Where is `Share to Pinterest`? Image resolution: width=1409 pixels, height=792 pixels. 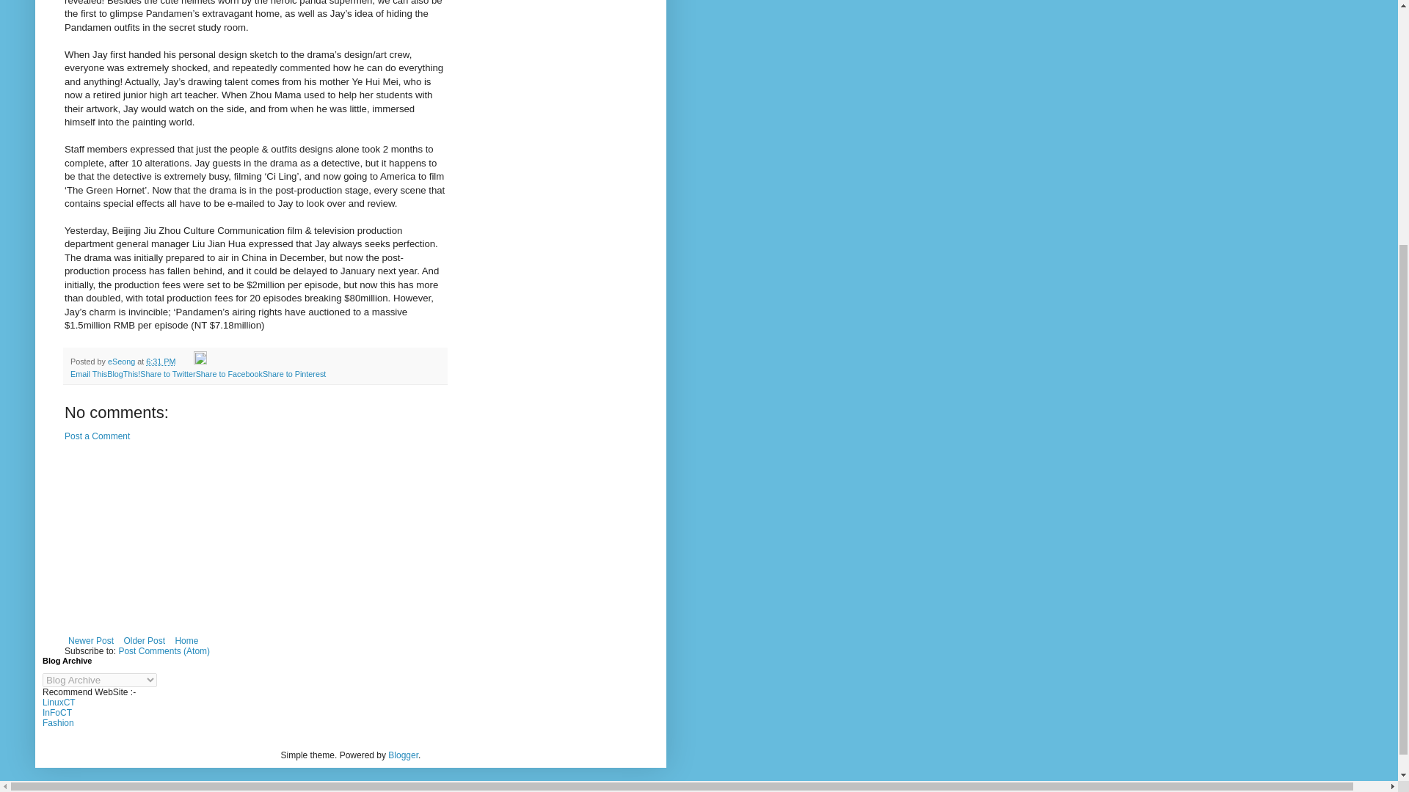 Share to Pinterest is located at coordinates (294, 374).